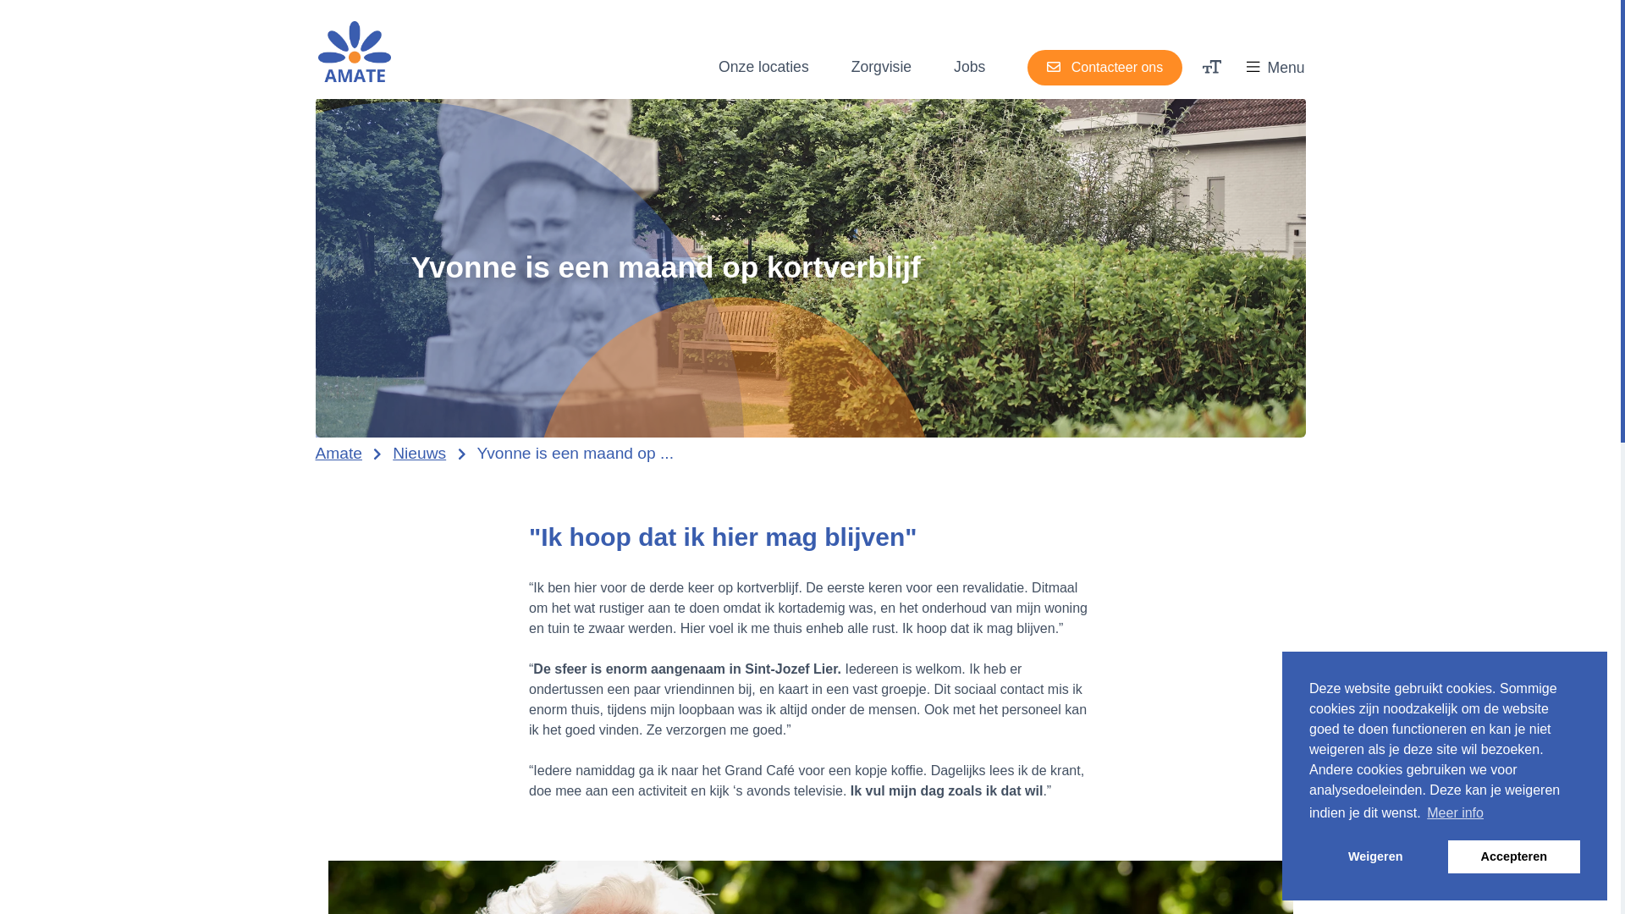 The height and width of the screenshot is (914, 1625). What do you see at coordinates (970, 68) in the screenshot?
I see `Jobs` at bounding box center [970, 68].